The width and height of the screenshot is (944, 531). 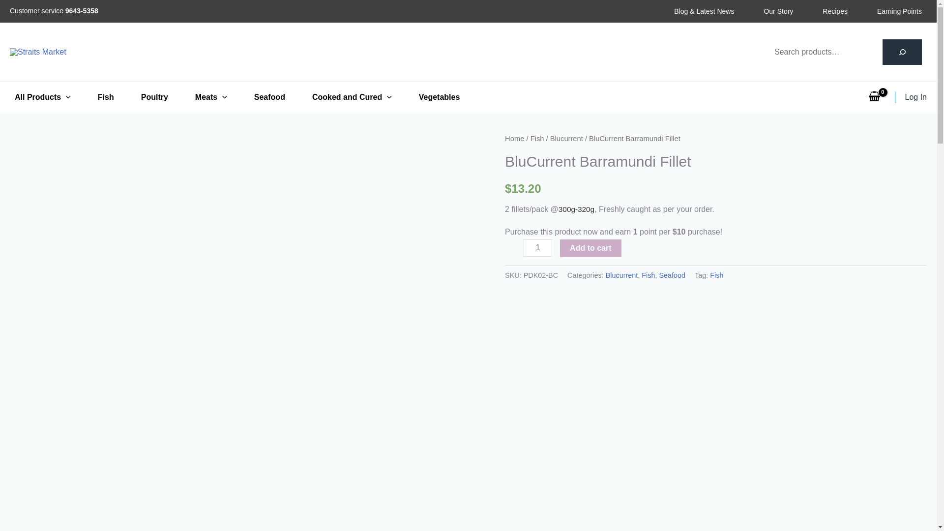 I want to click on 1, so click(x=538, y=248).